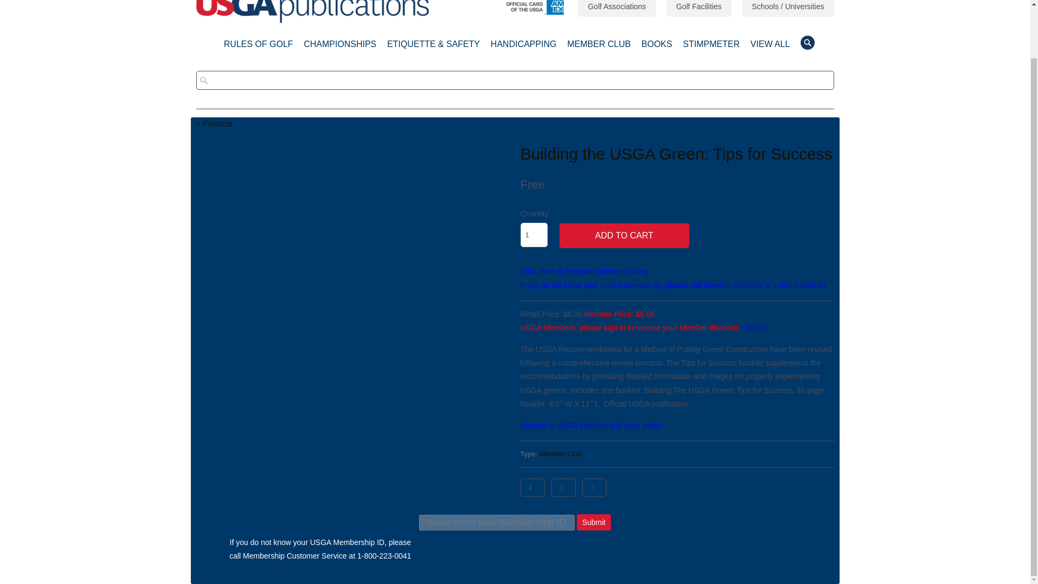 The height and width of the screenshot is (584, 1038). I want to click on BOOKS, so click(657, 47).